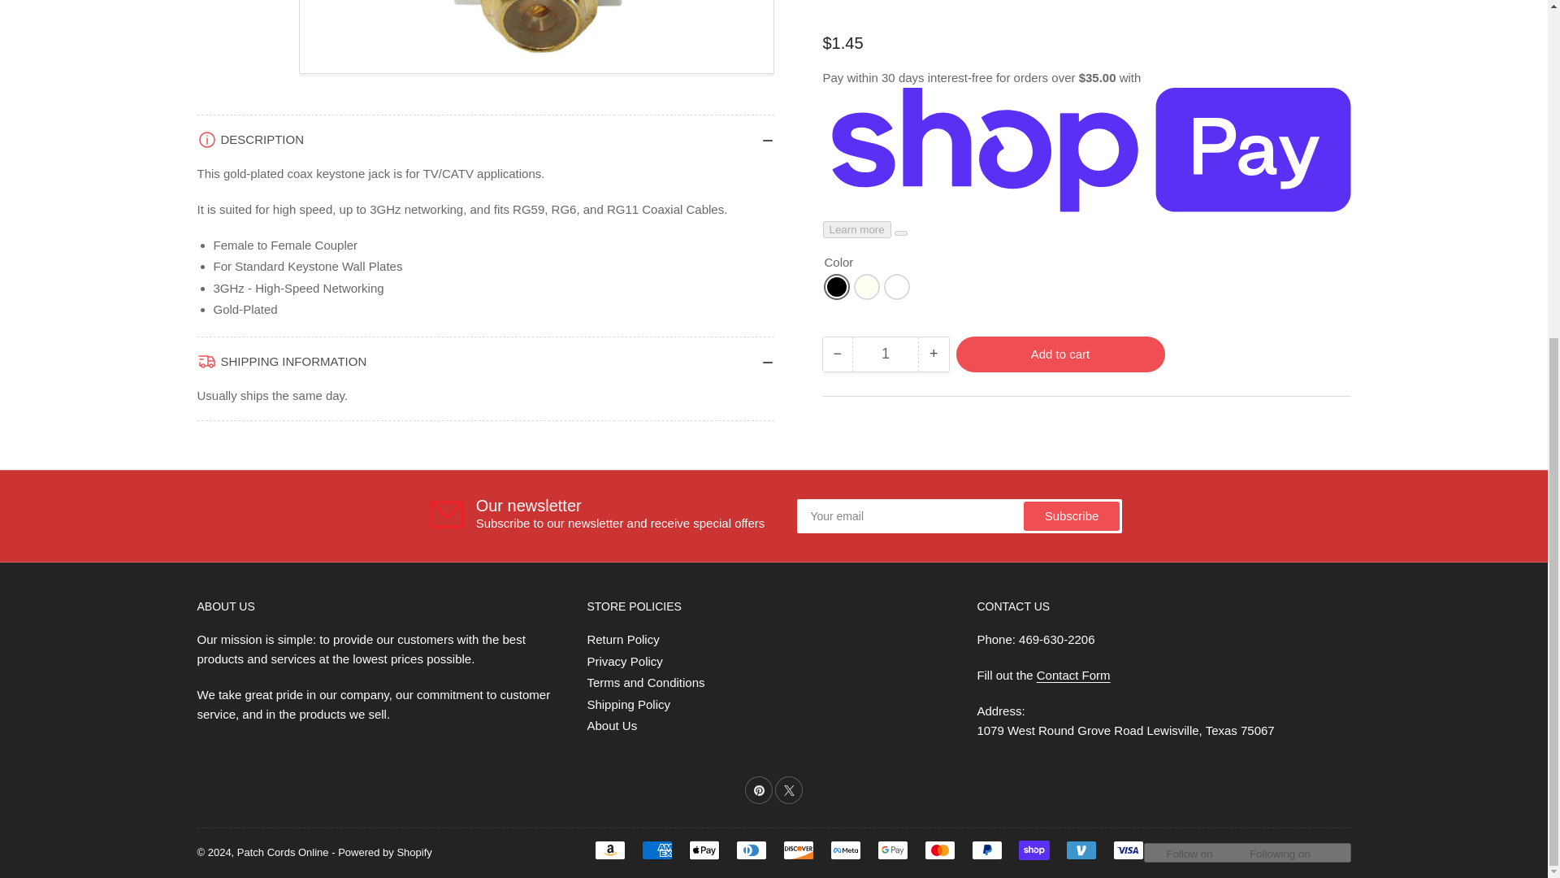 The height and width of the screenshot is (878, 1560). What do you see at coordinates (656, 850) in the screenshot?
I see `American Express` at bounding box center [656, 850].